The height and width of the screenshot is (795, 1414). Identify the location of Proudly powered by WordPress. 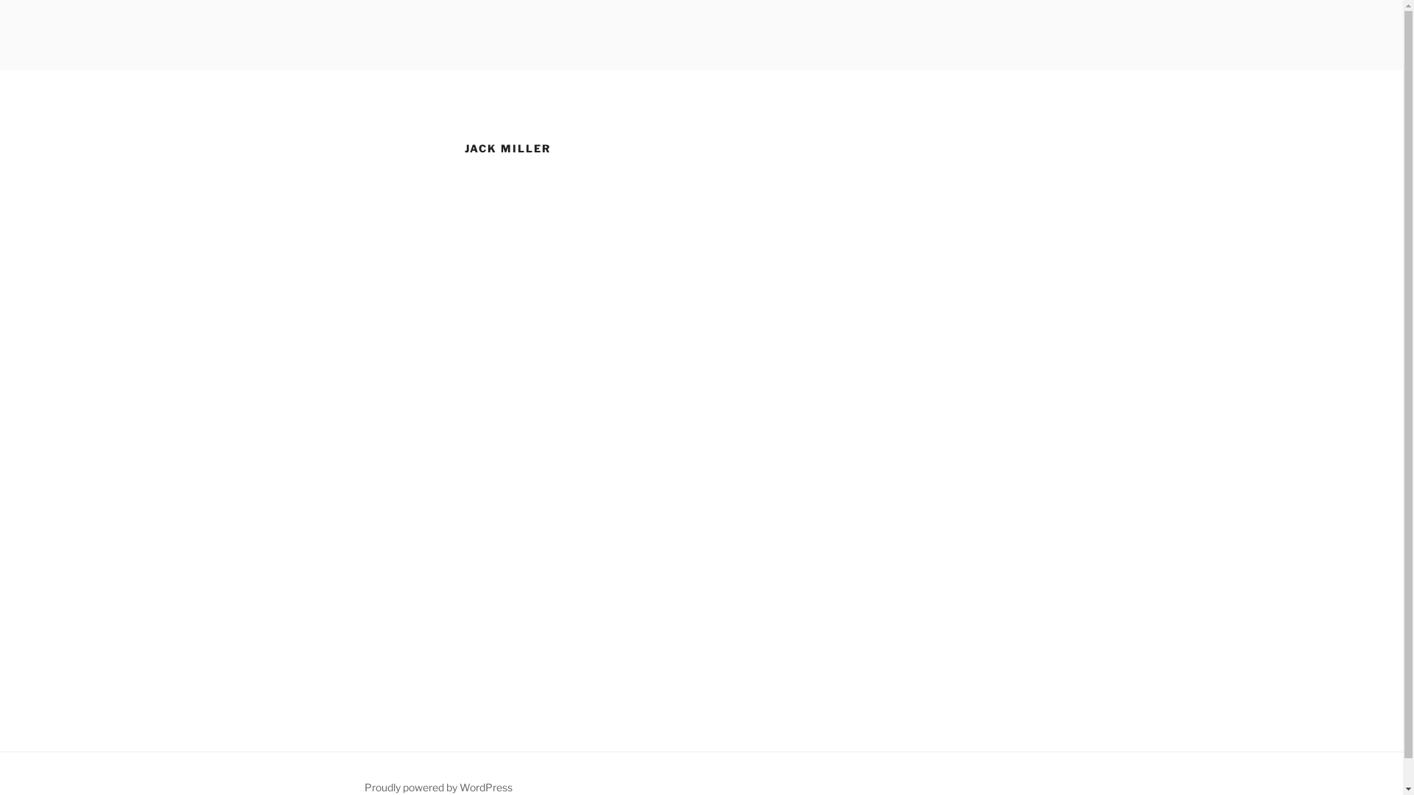
(437, 788).